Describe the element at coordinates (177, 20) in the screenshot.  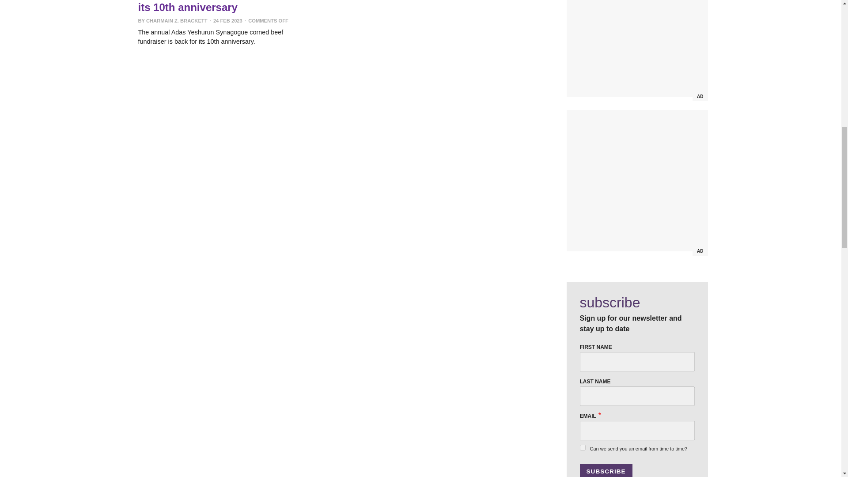
I see `CHARMAIN Z. BRACKETT` at that location.